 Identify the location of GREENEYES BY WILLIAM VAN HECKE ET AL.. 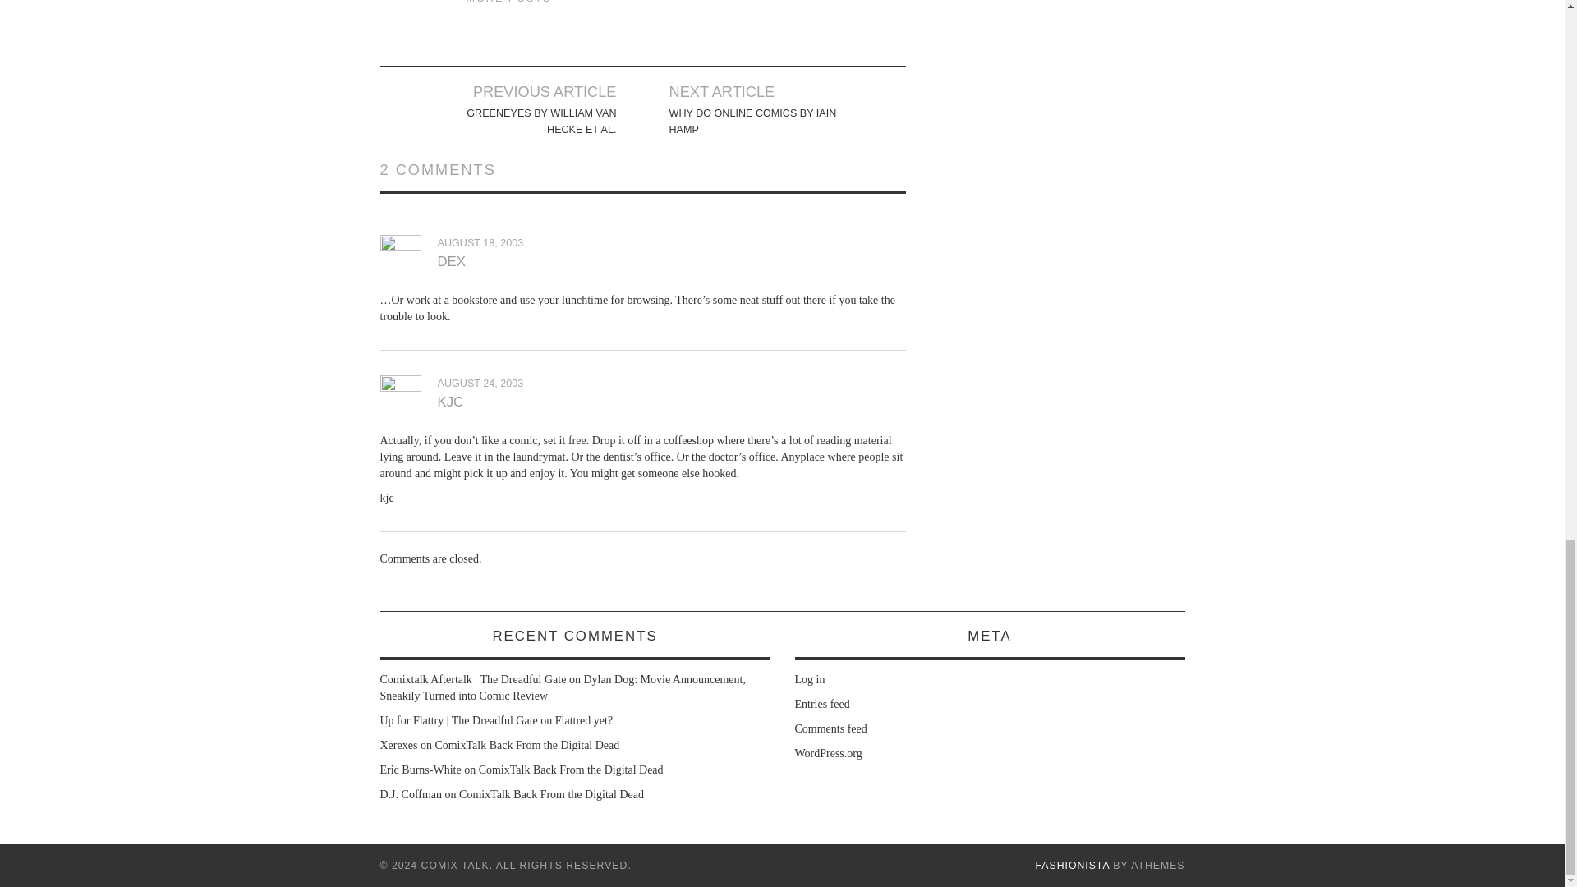
(524, 122).